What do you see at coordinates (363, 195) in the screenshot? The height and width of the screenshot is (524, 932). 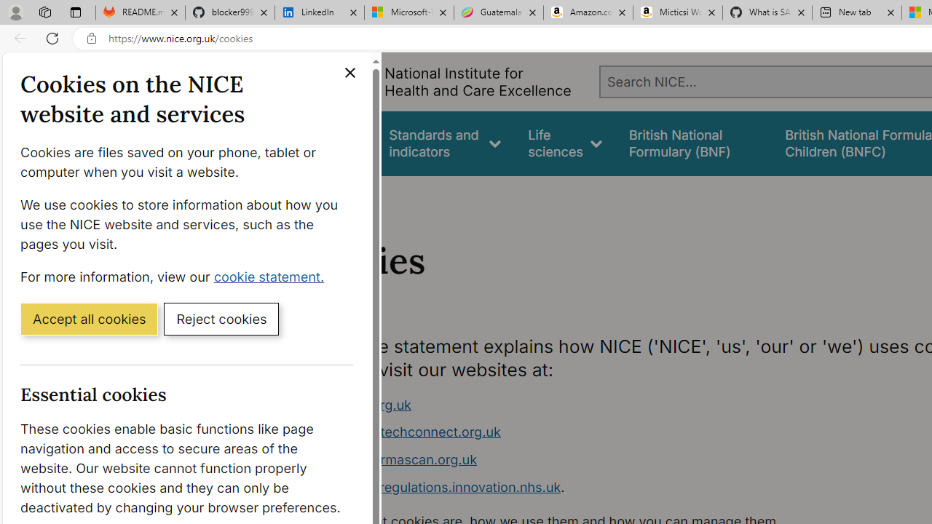 I see `About` at bounding box center [363, 195].